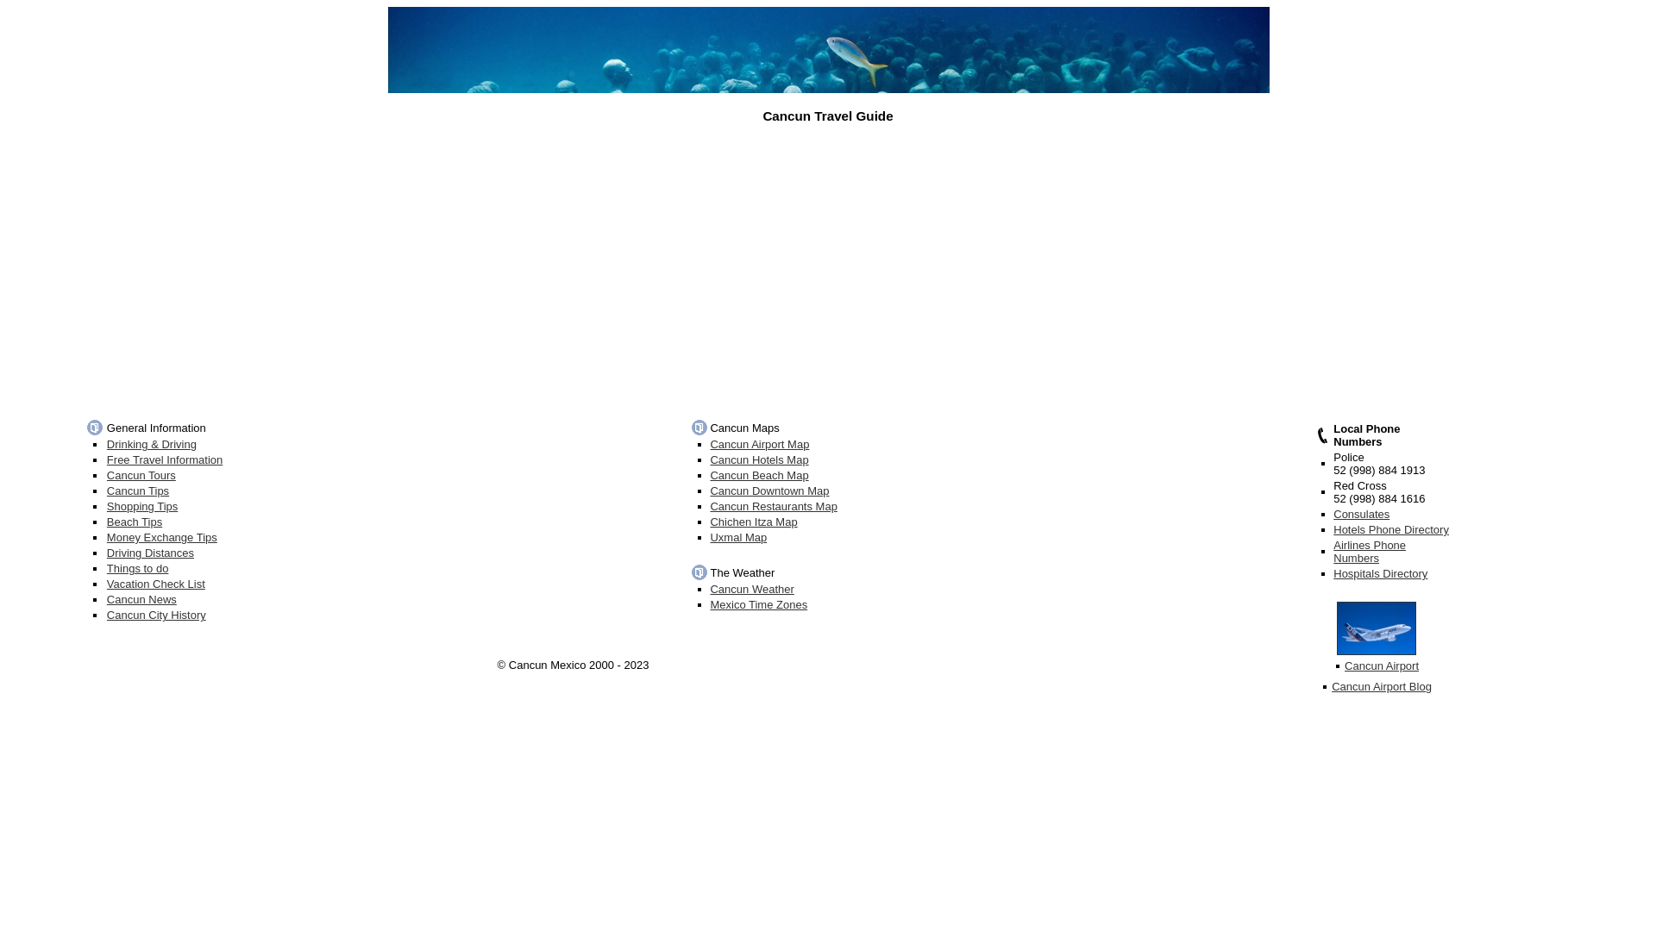  What do you see at coordinates (152, 445) in the screenshot?
I see `Drinking & Driving` at bounding box center [152, 445].